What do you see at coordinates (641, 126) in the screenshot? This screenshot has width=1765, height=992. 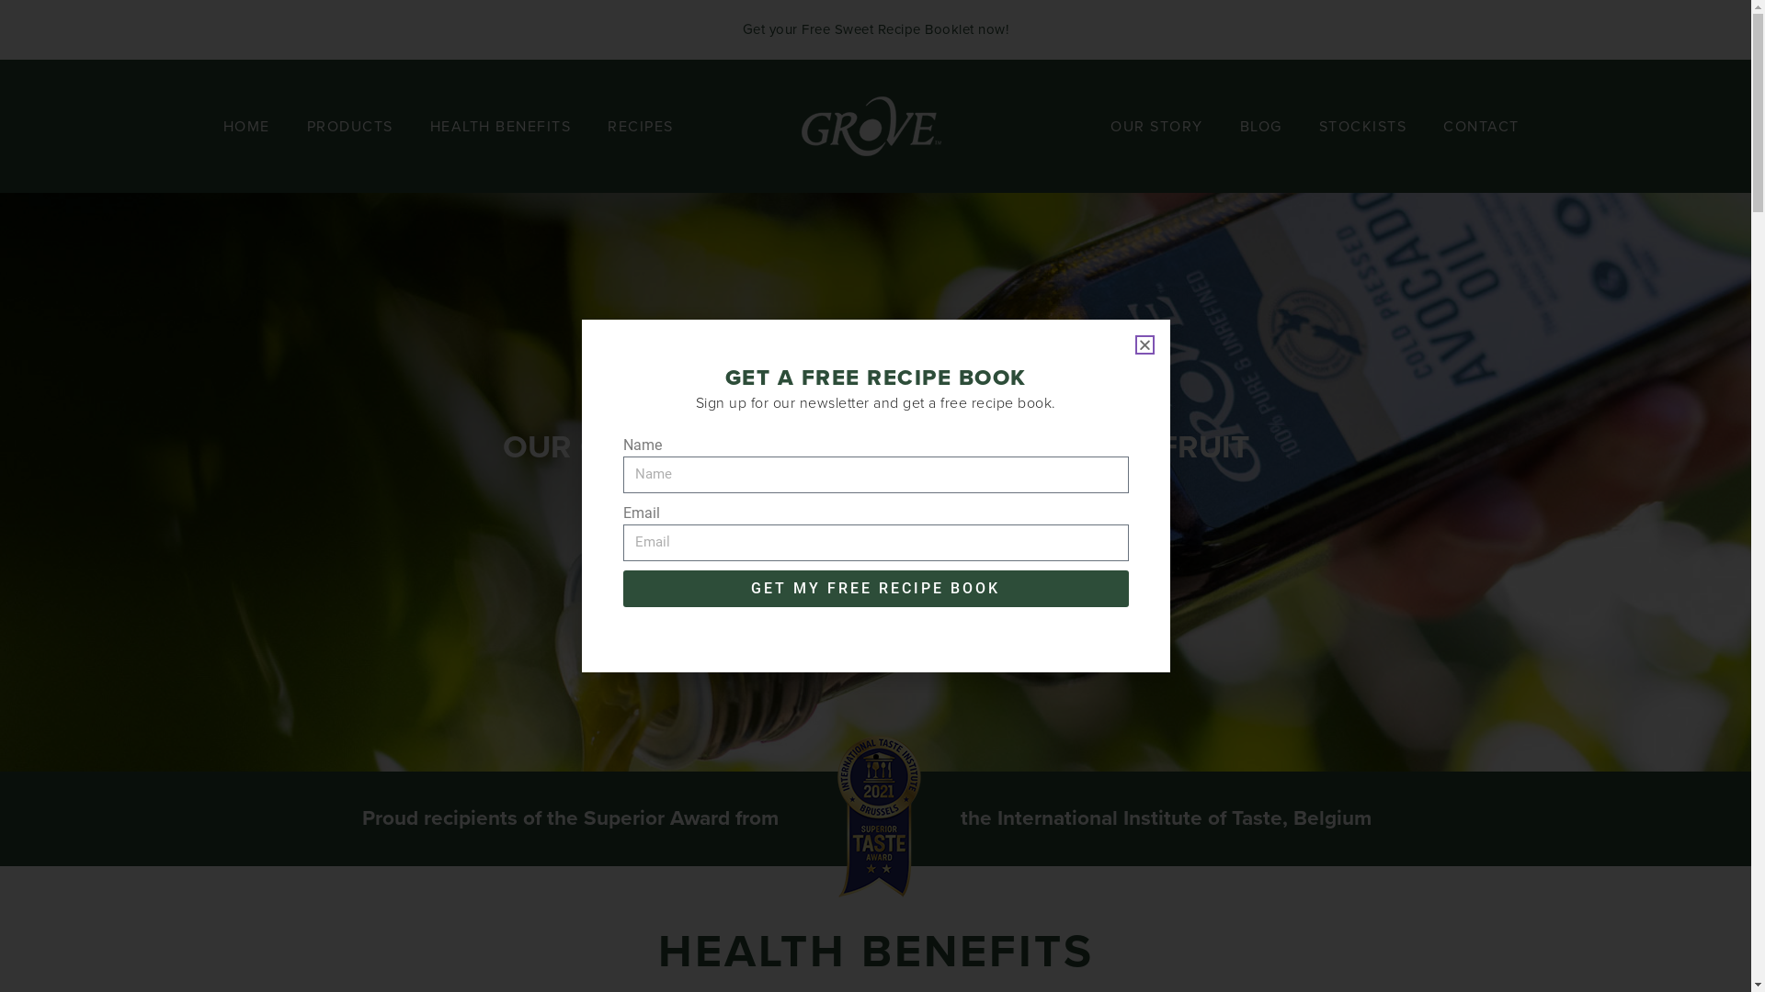 I see `RECIPES` at bounding box center [641, 126].